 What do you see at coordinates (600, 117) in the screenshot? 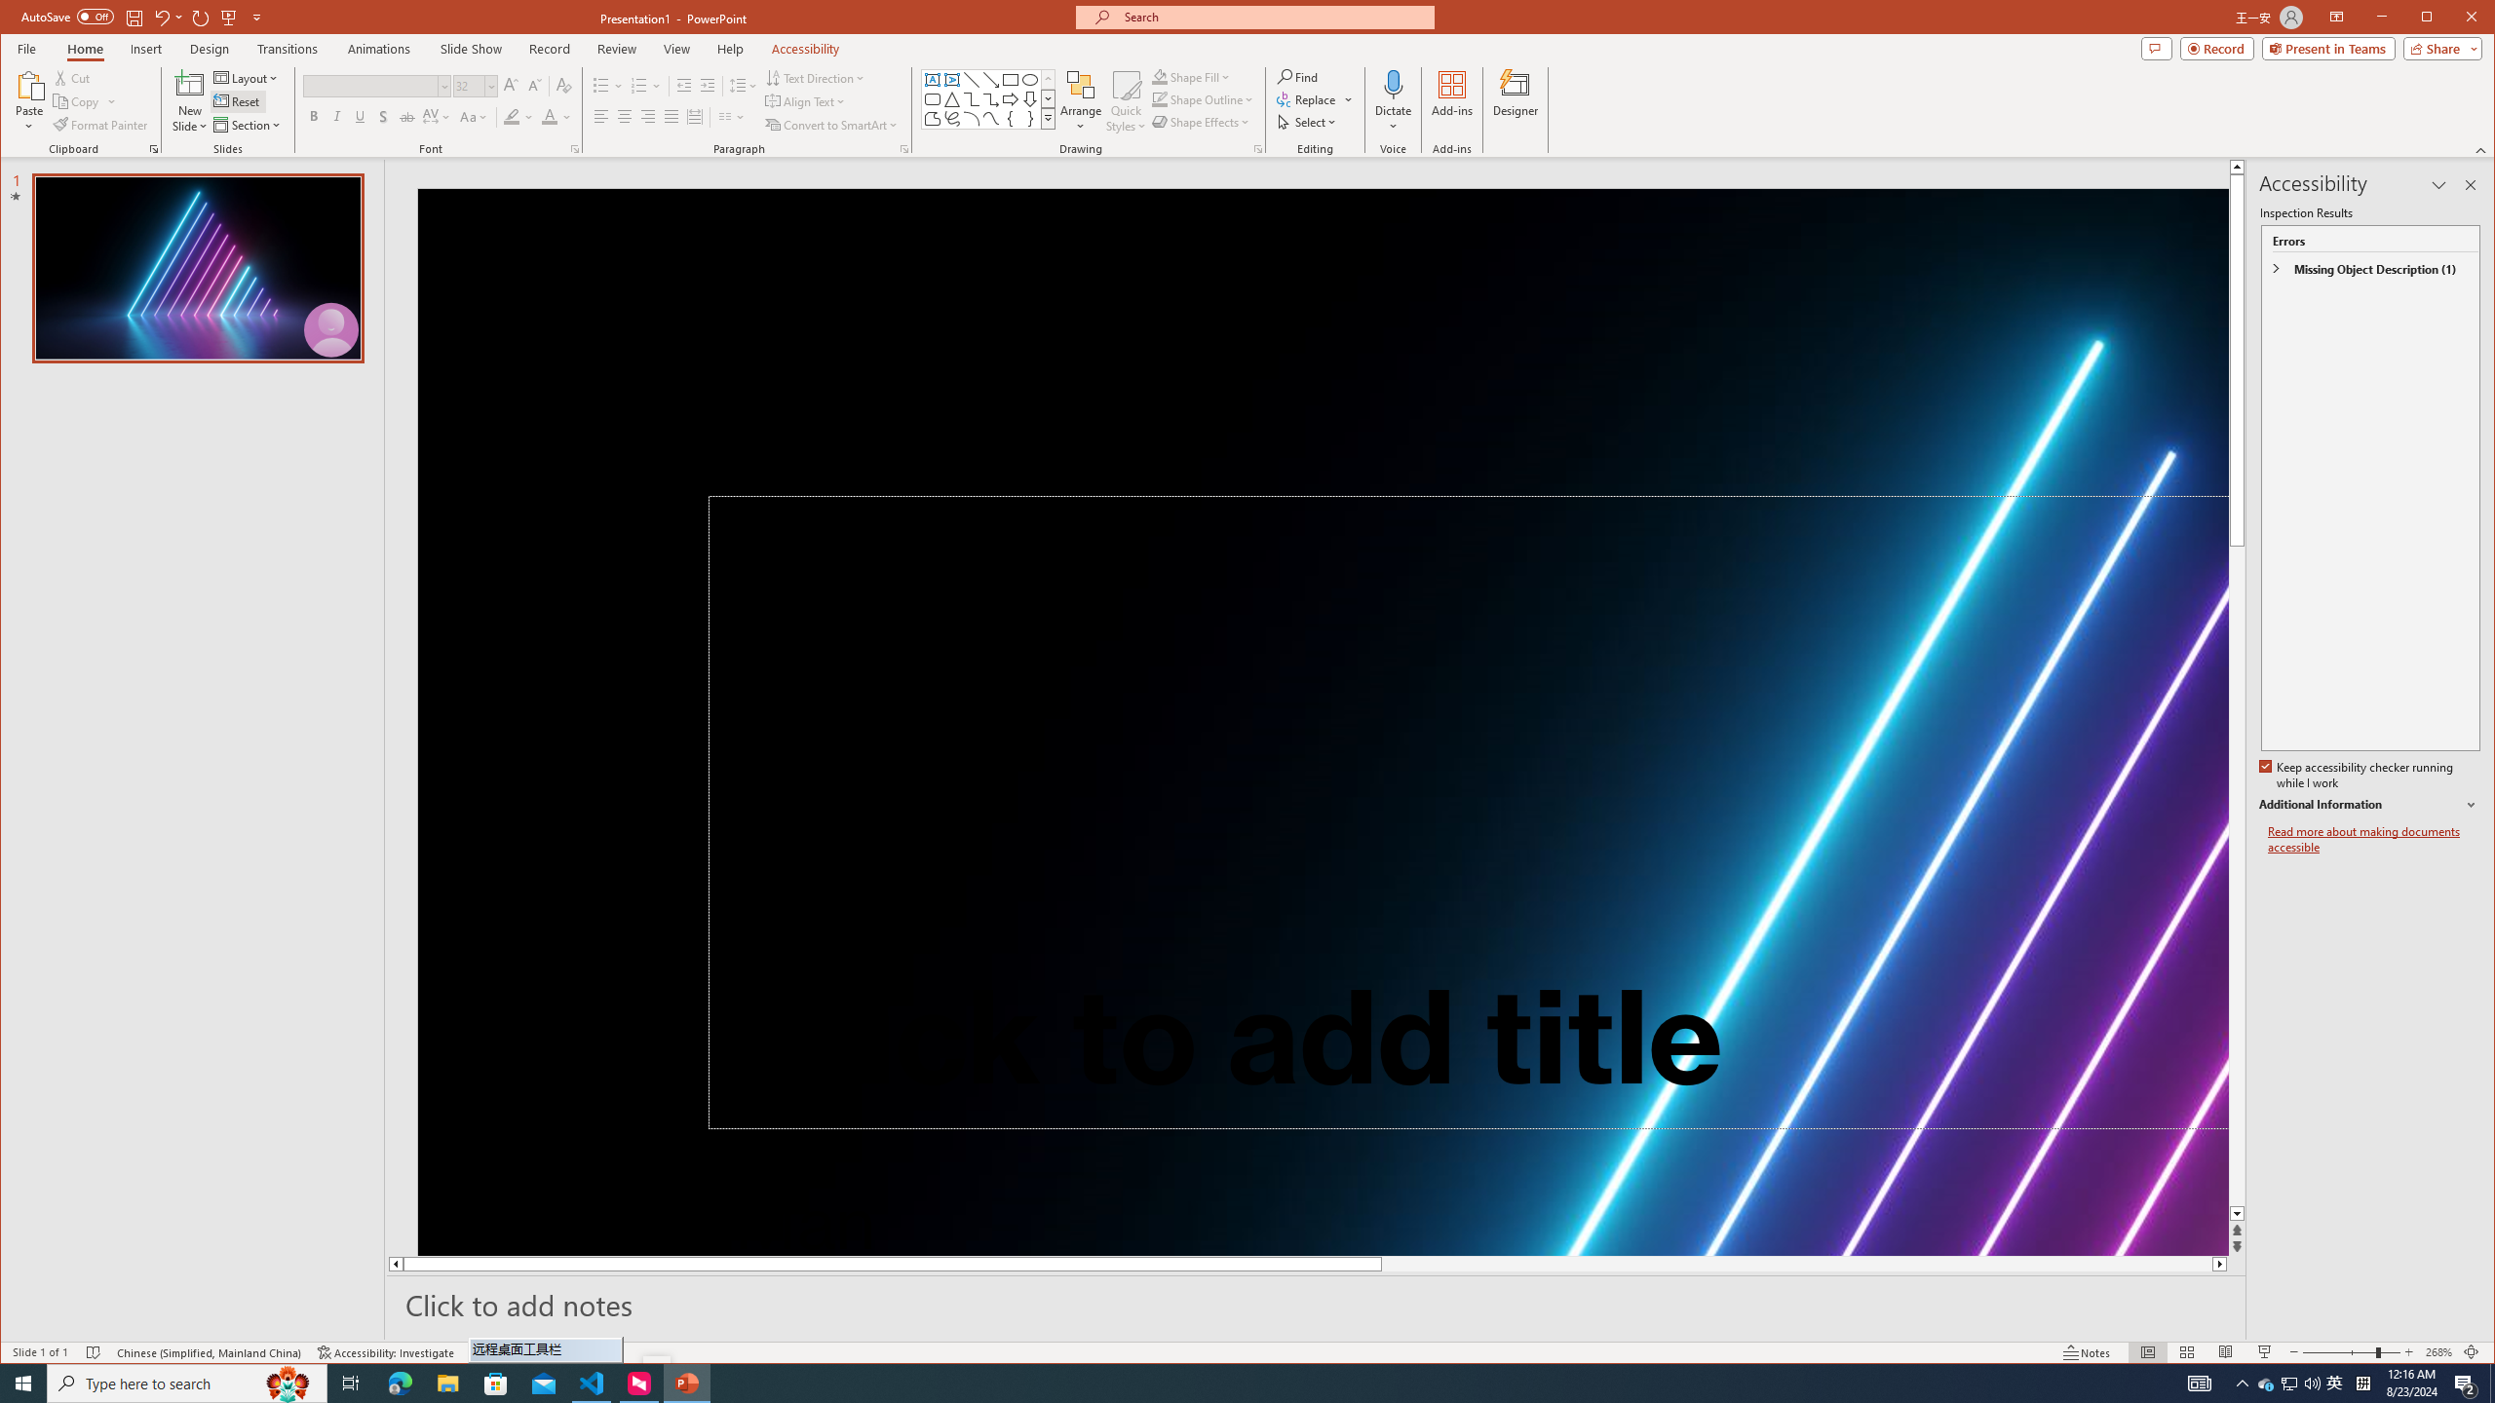
I see `Align Left` at bounding box center [600, 117].